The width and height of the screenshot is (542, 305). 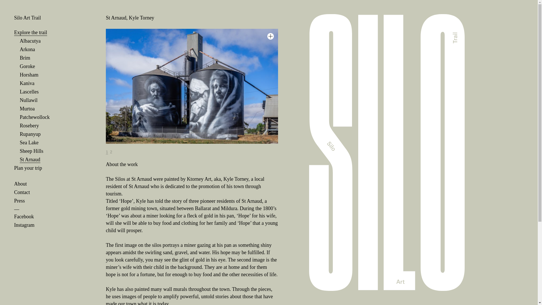 I want to click on Instagram, so click(x=24, y=225).